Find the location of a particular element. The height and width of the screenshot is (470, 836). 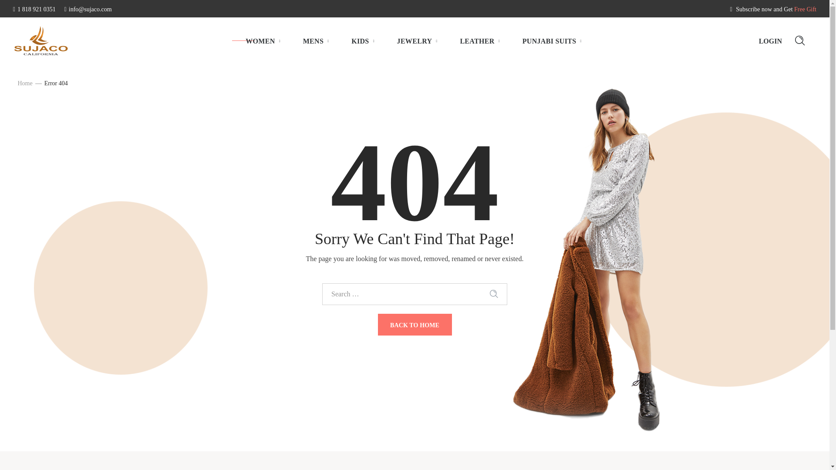

JEWELRY is located at coordinates (418, 41).